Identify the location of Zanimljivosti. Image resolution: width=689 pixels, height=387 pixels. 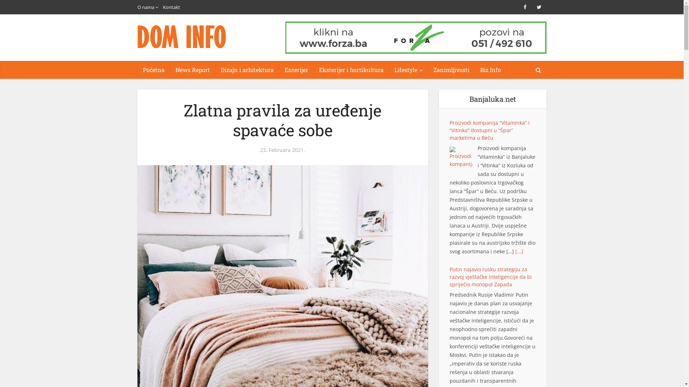
(451, 70).